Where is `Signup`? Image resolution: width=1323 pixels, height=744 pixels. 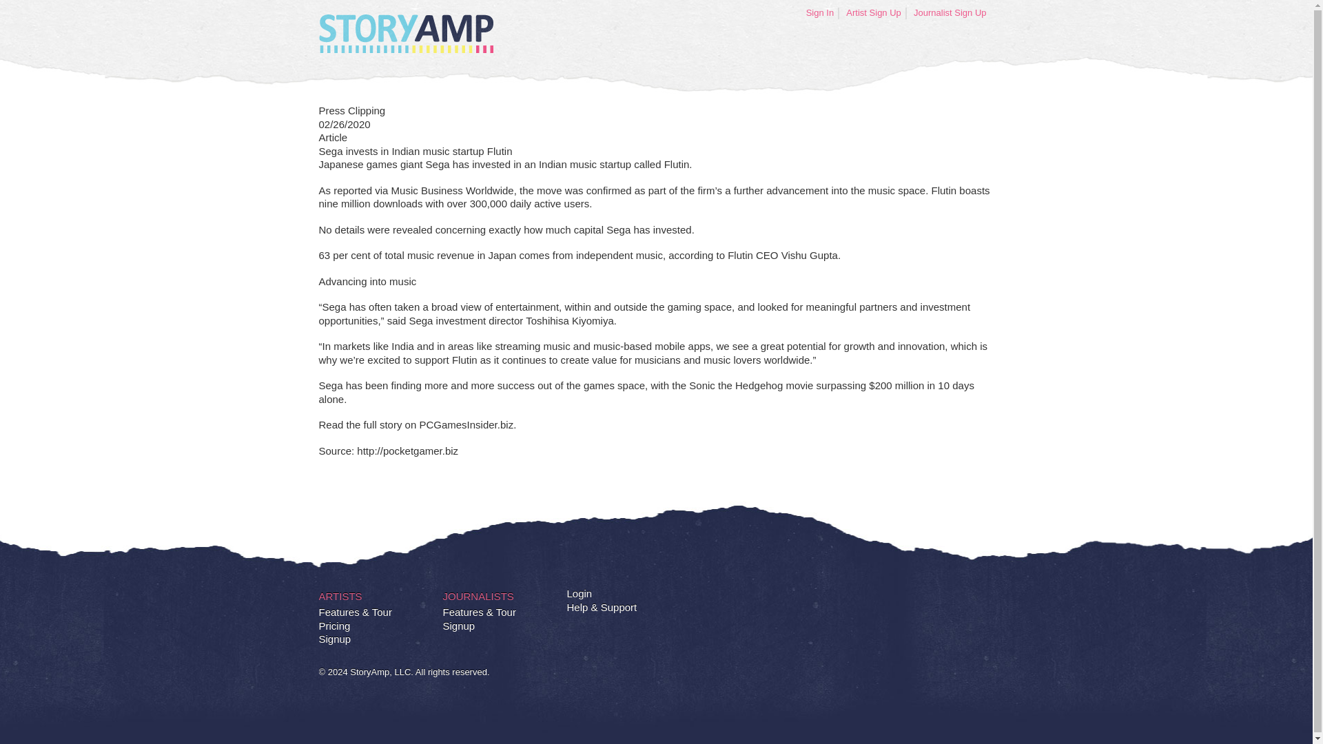 Signup is located at coordinates (458, 626).